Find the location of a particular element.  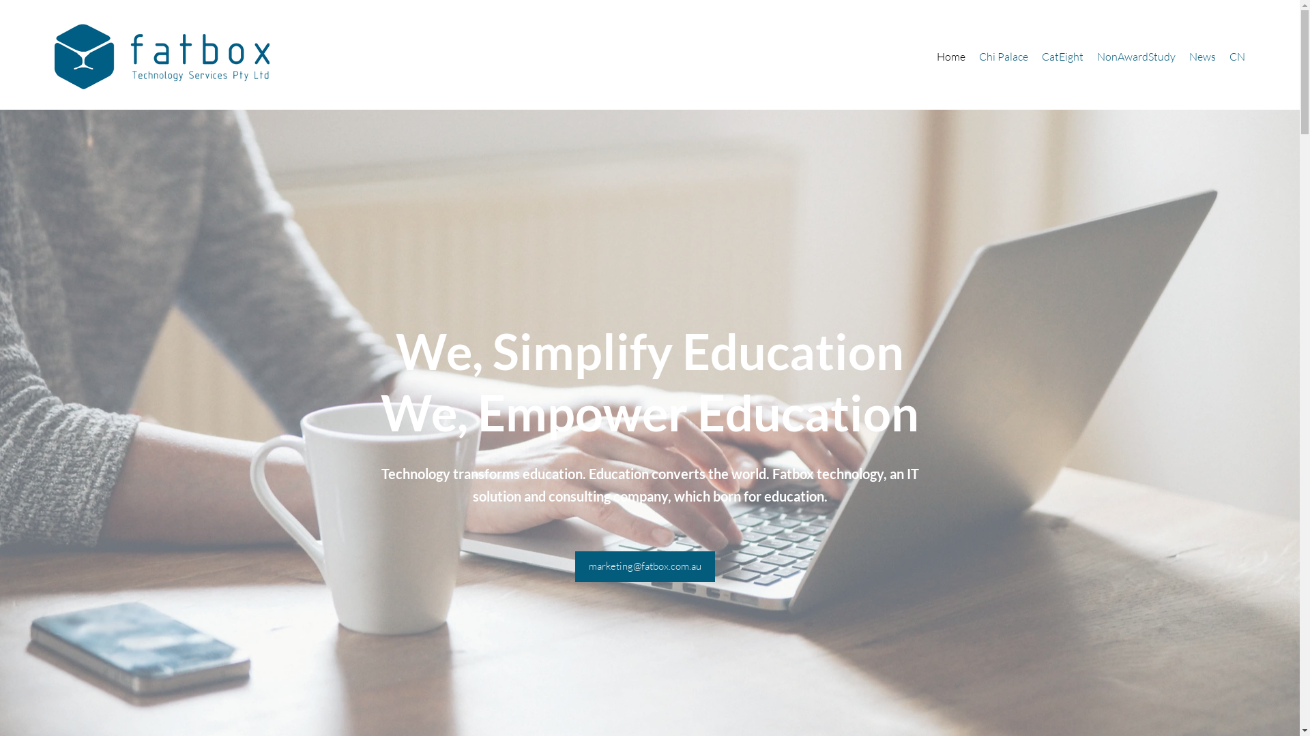

Home is located at coordinates (951, 57).